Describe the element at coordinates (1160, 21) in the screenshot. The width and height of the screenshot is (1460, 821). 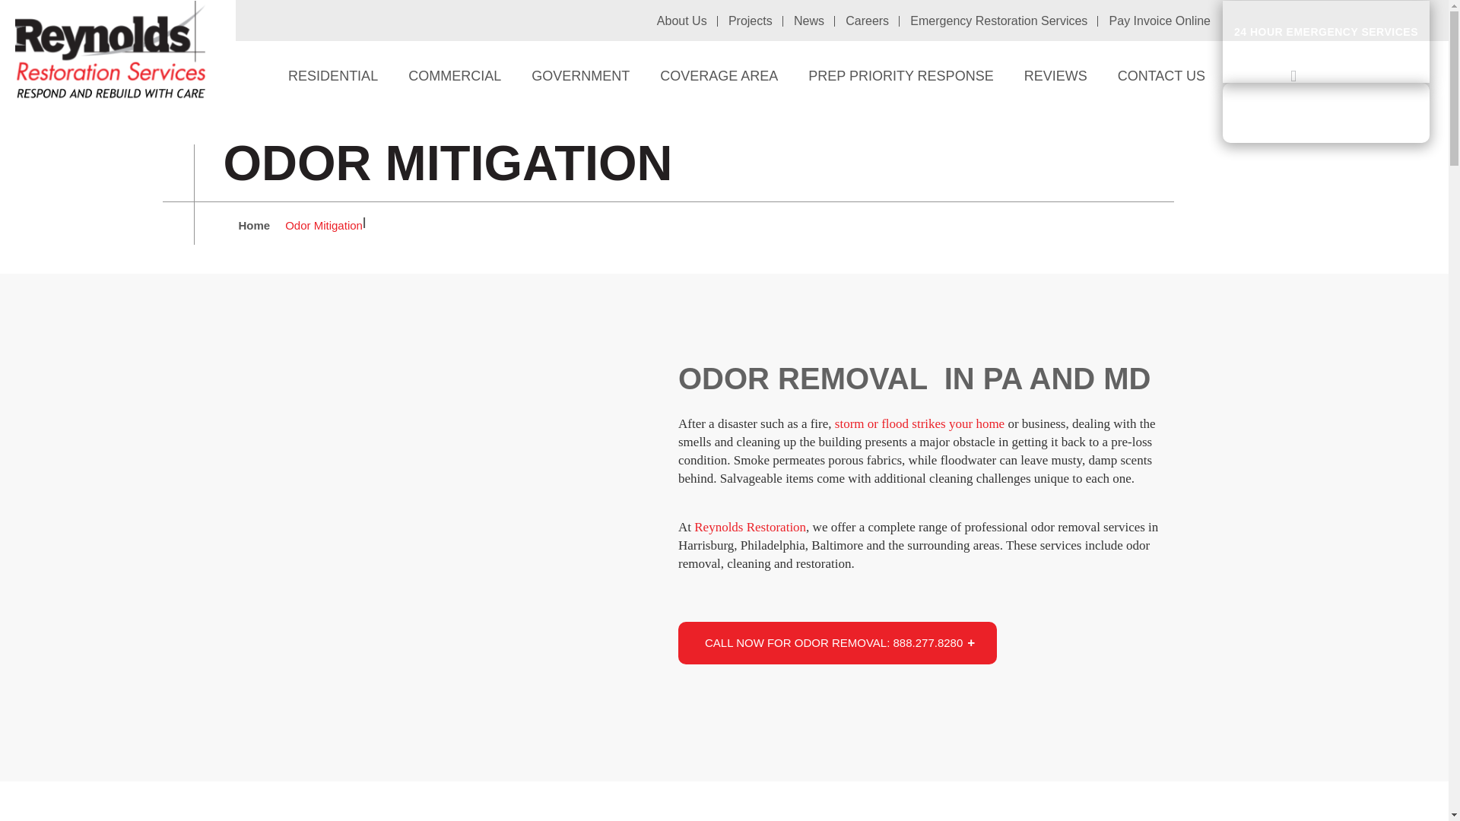
I see `Emergency Restoration Services` at that location.